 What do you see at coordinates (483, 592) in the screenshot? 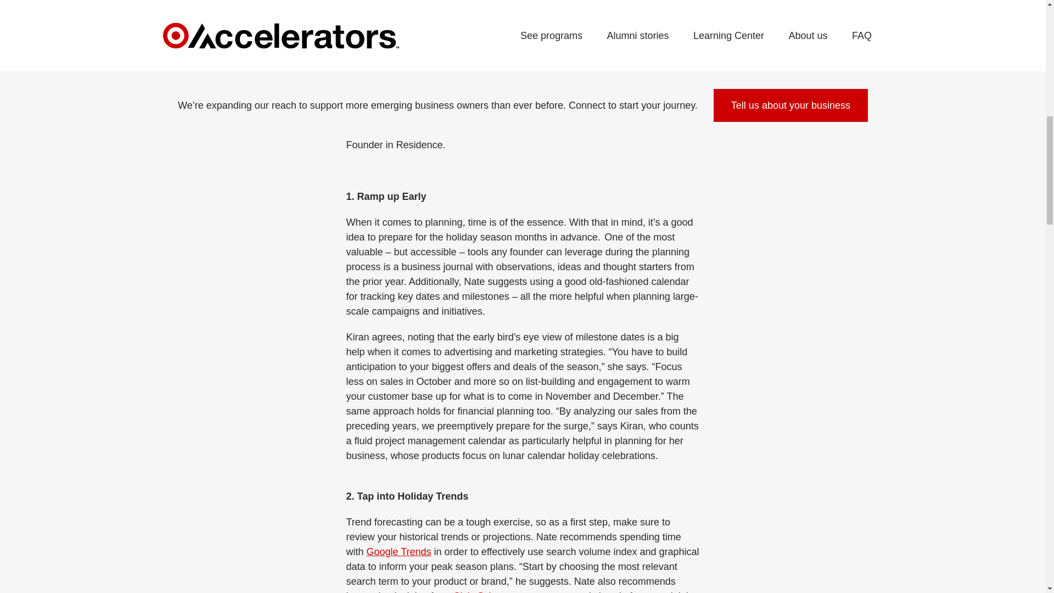
I see `Civic Science` at bounding box center [483, 592].